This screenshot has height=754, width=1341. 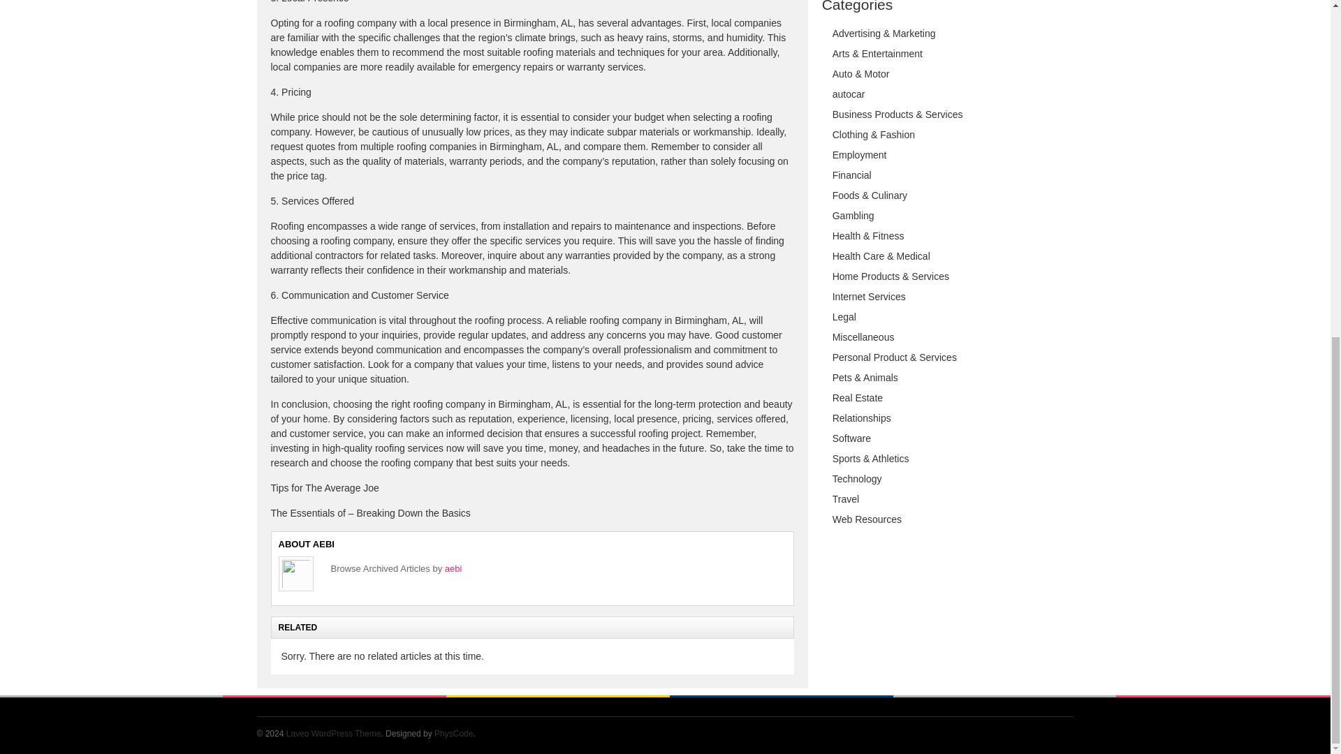 What do you see at coordinates (325, 488) in the screenshot?
I see `Tips for The Average Joe` at bounding box center [325, 488].